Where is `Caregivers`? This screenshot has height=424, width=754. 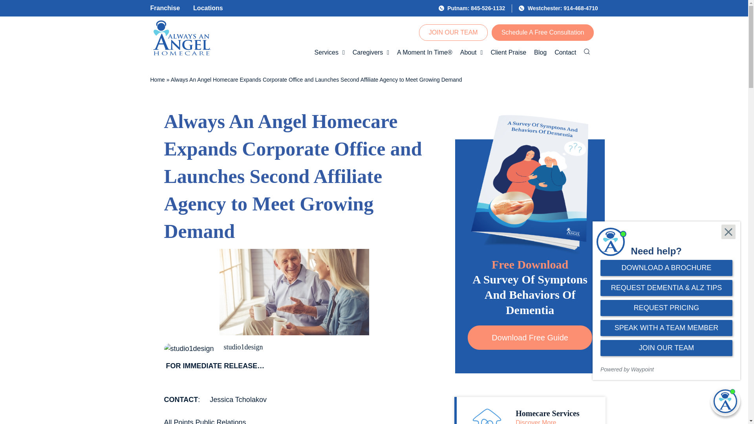 Caregivers is located at coordinates (371, 53).